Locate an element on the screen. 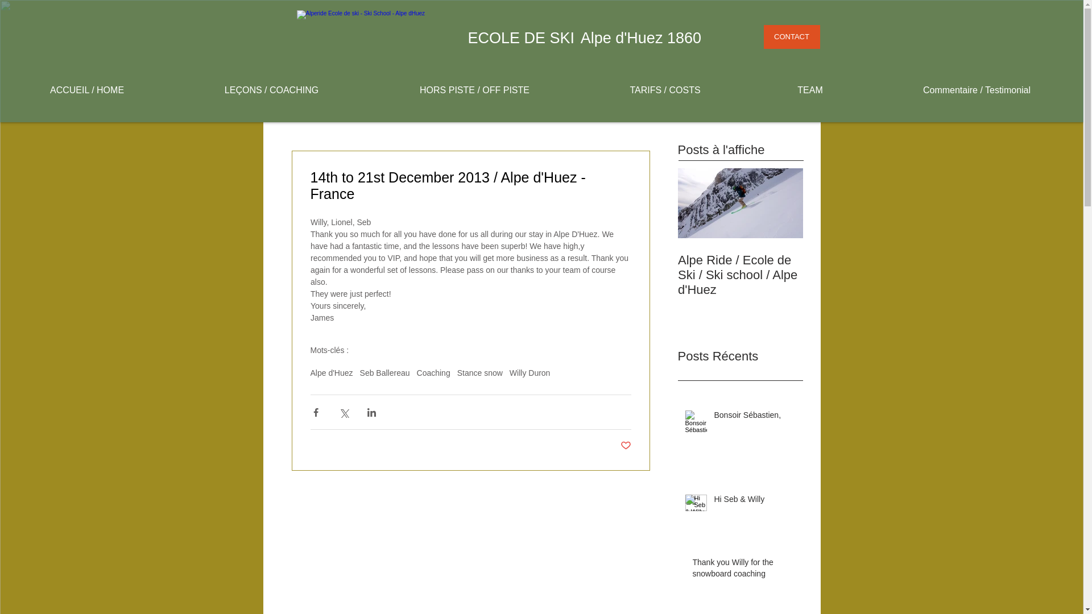 The image size is (1092, 614). Coaching is located at coordinates (433, 373).